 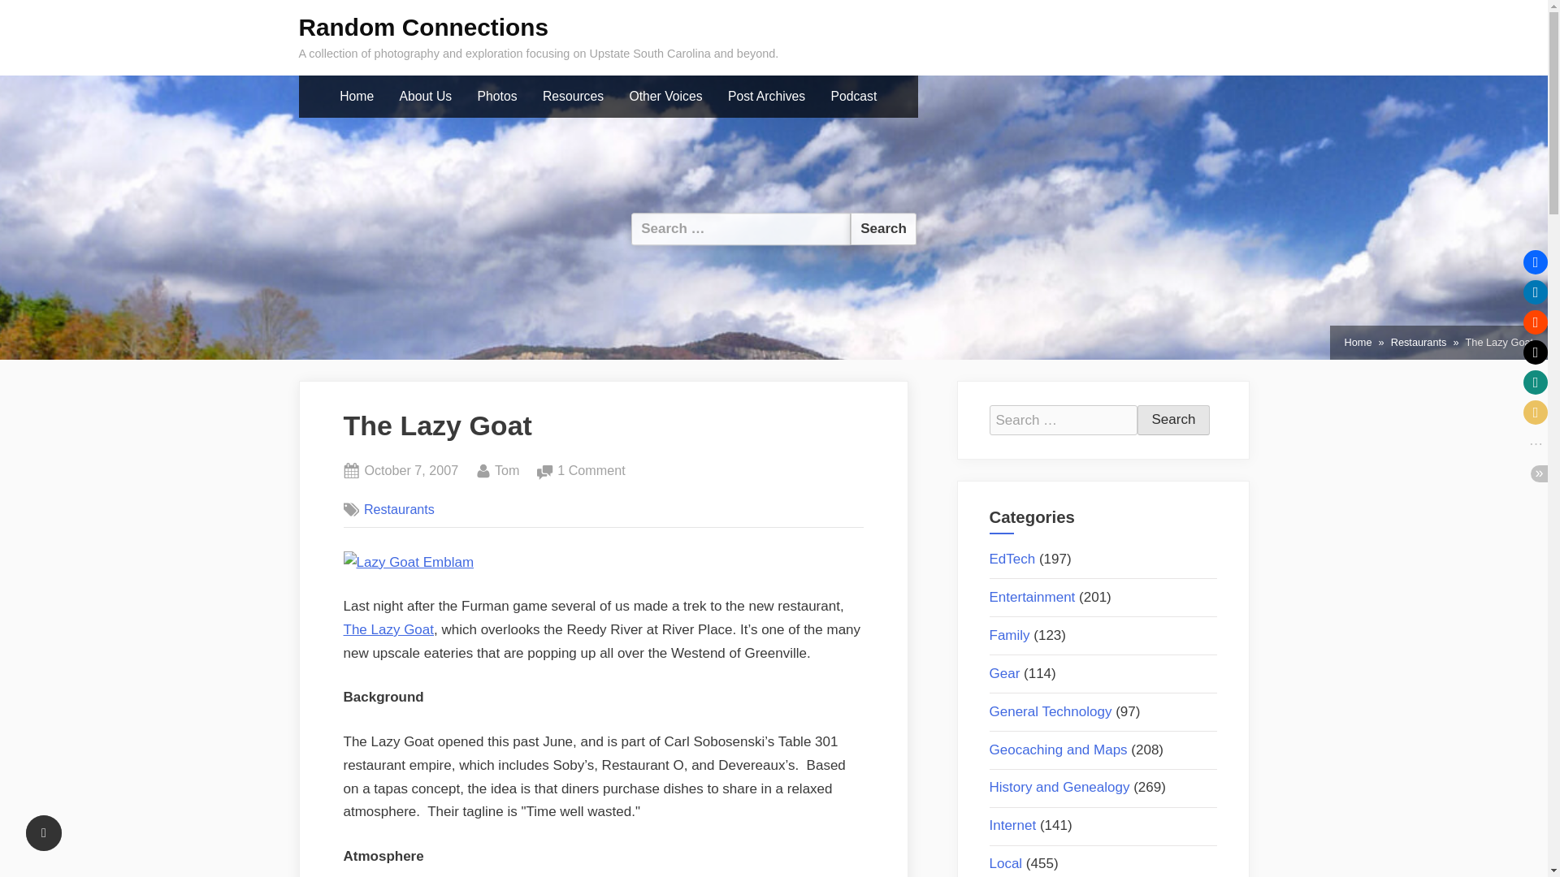 I want to click on Entertainment, so click(x=1032, y=597).